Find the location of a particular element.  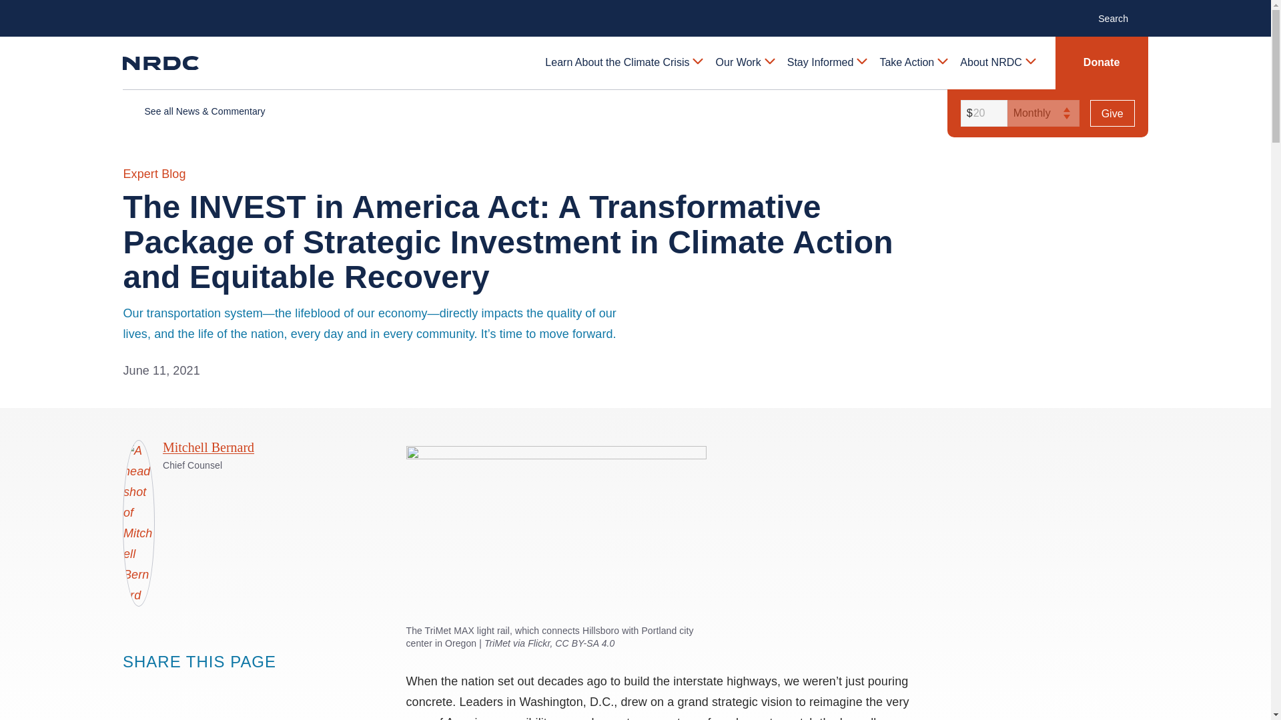

Stay Informed is located at coordinates (826, 63).